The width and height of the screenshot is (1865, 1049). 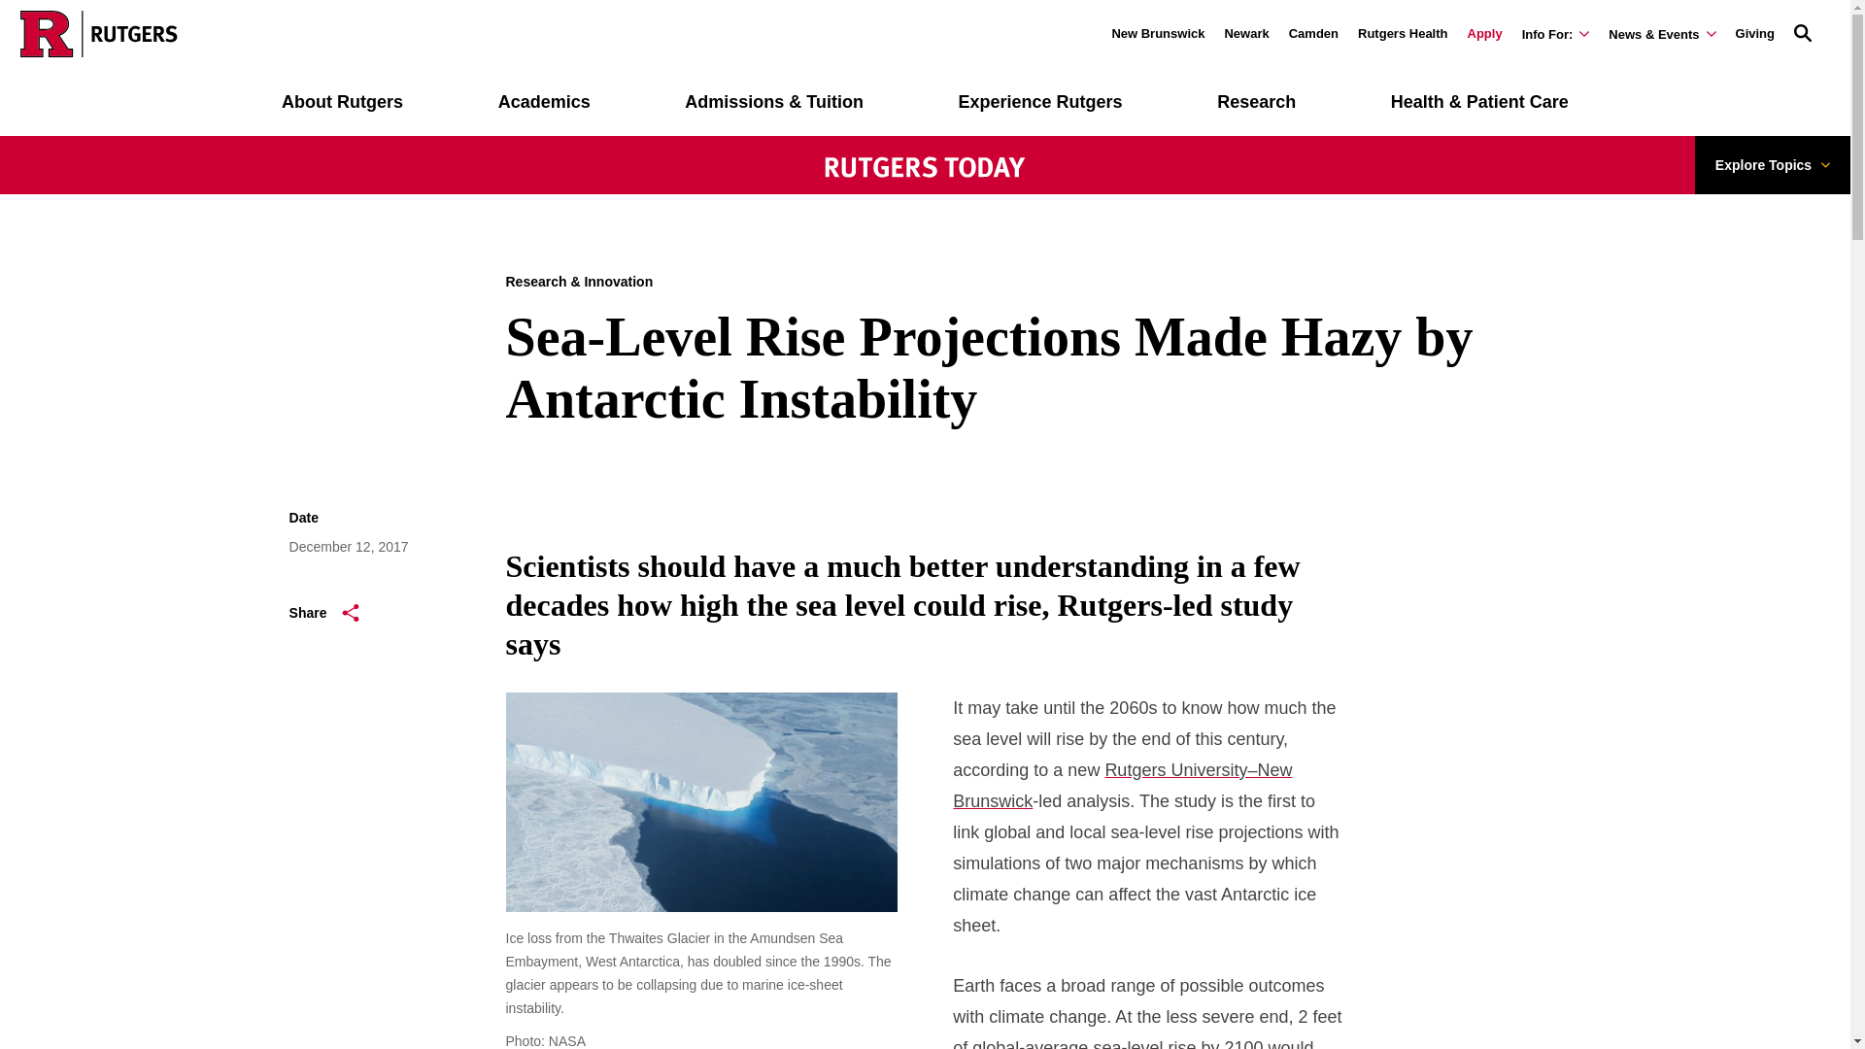 What do you see at coordinates (1803, 31) in the screenshot?
I see `Open Search` at bounding box center [1803, 31].